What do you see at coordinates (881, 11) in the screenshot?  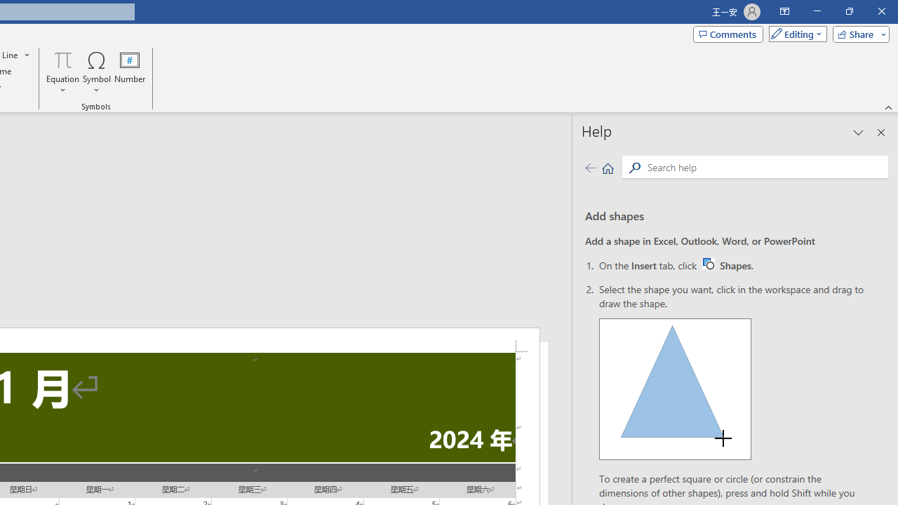 I see `Close` at bounding box center [881, 11].